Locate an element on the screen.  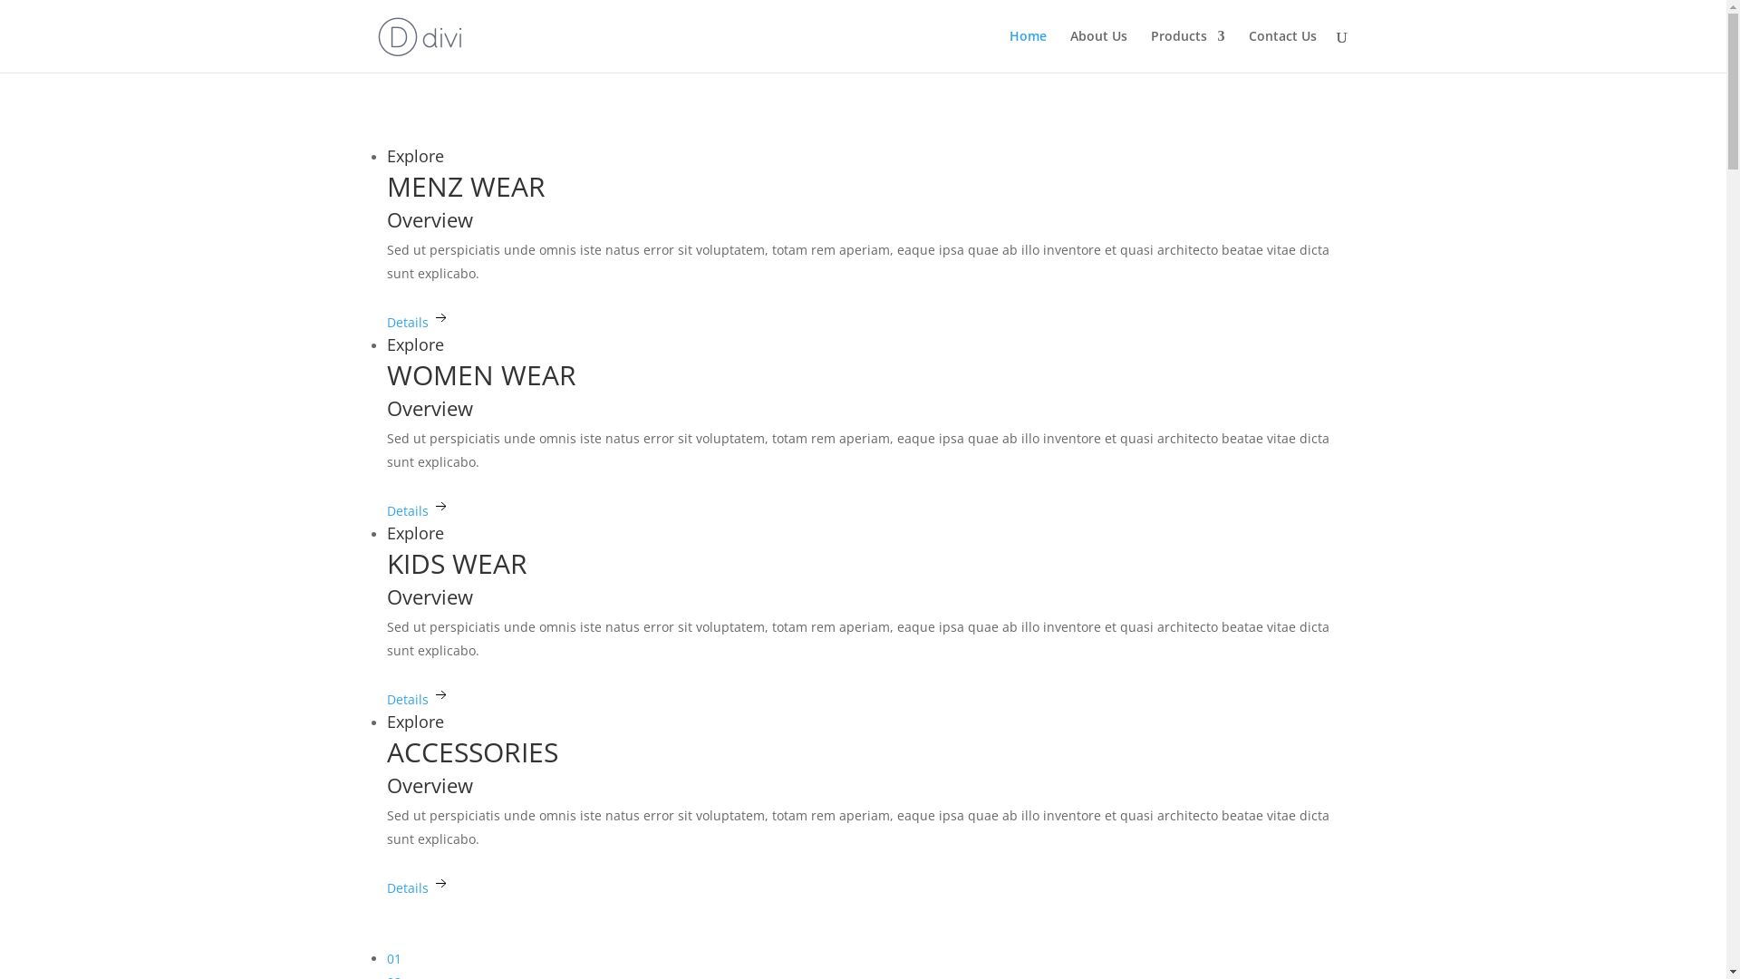
Details is located at coordinates (418, 712).